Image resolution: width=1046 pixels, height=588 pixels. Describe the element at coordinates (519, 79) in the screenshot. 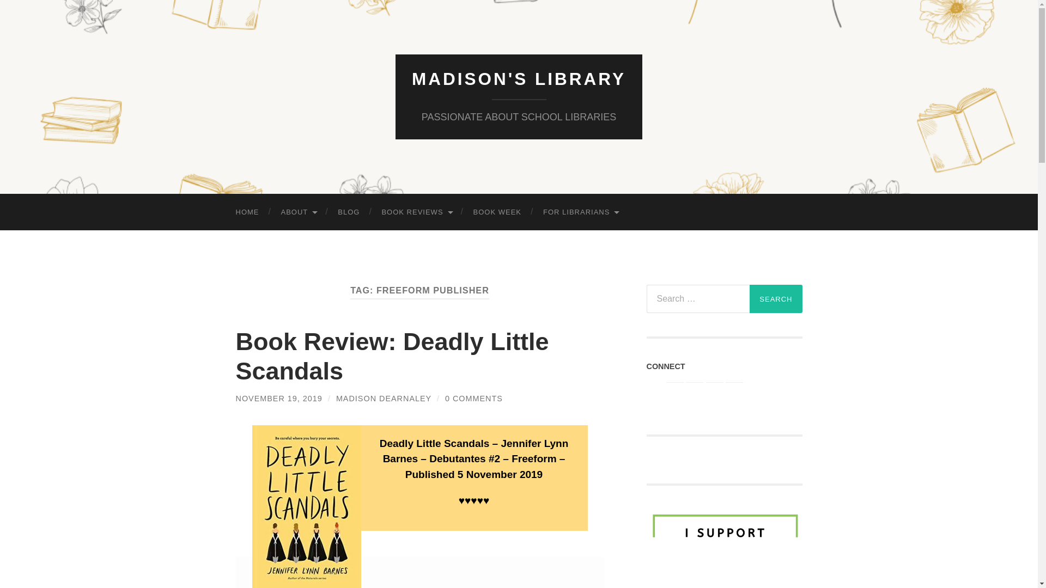

I see `MADISON'S LIBRARY` at that location.